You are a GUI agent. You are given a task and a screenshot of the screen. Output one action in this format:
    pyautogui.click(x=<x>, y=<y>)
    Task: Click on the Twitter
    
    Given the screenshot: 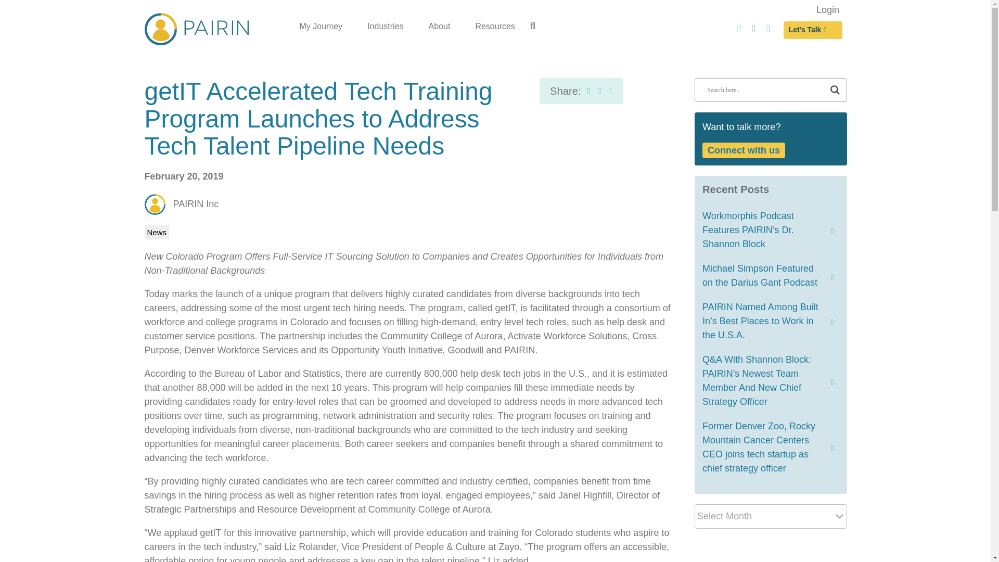 What is the action you would take?
    pyautogui.click(x=769, y=32)
    